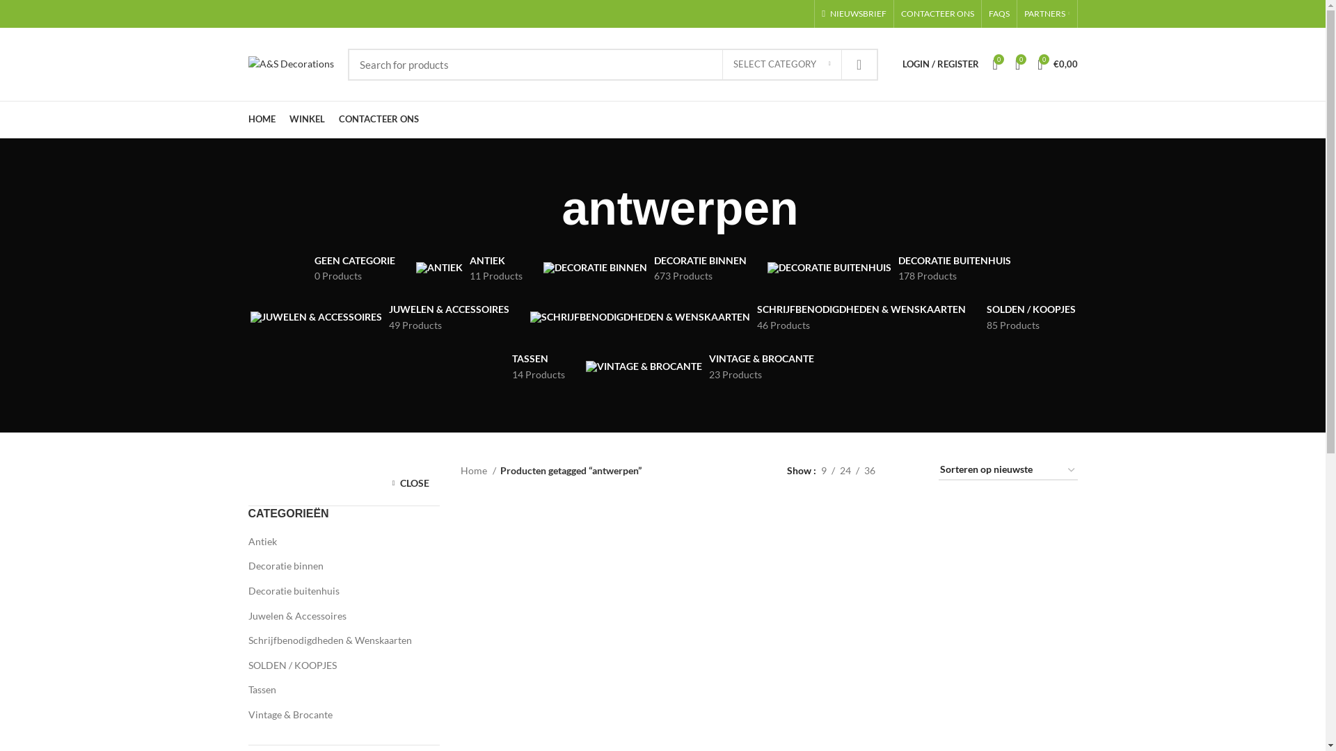  What do you see at coordinates (335, 591) in the screenshot?
I see `Decoratie buitenhuis` at bounding box center [335, 591].